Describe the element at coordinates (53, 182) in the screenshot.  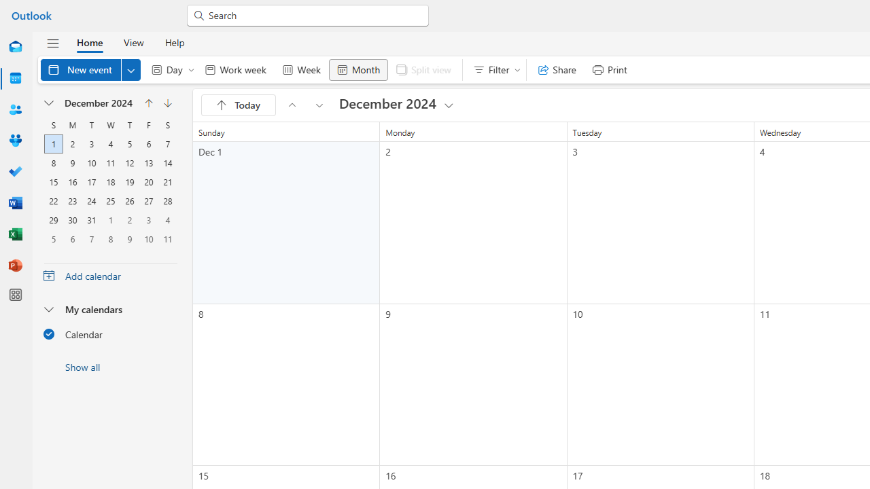
I see `15, December, 2024` at that location.